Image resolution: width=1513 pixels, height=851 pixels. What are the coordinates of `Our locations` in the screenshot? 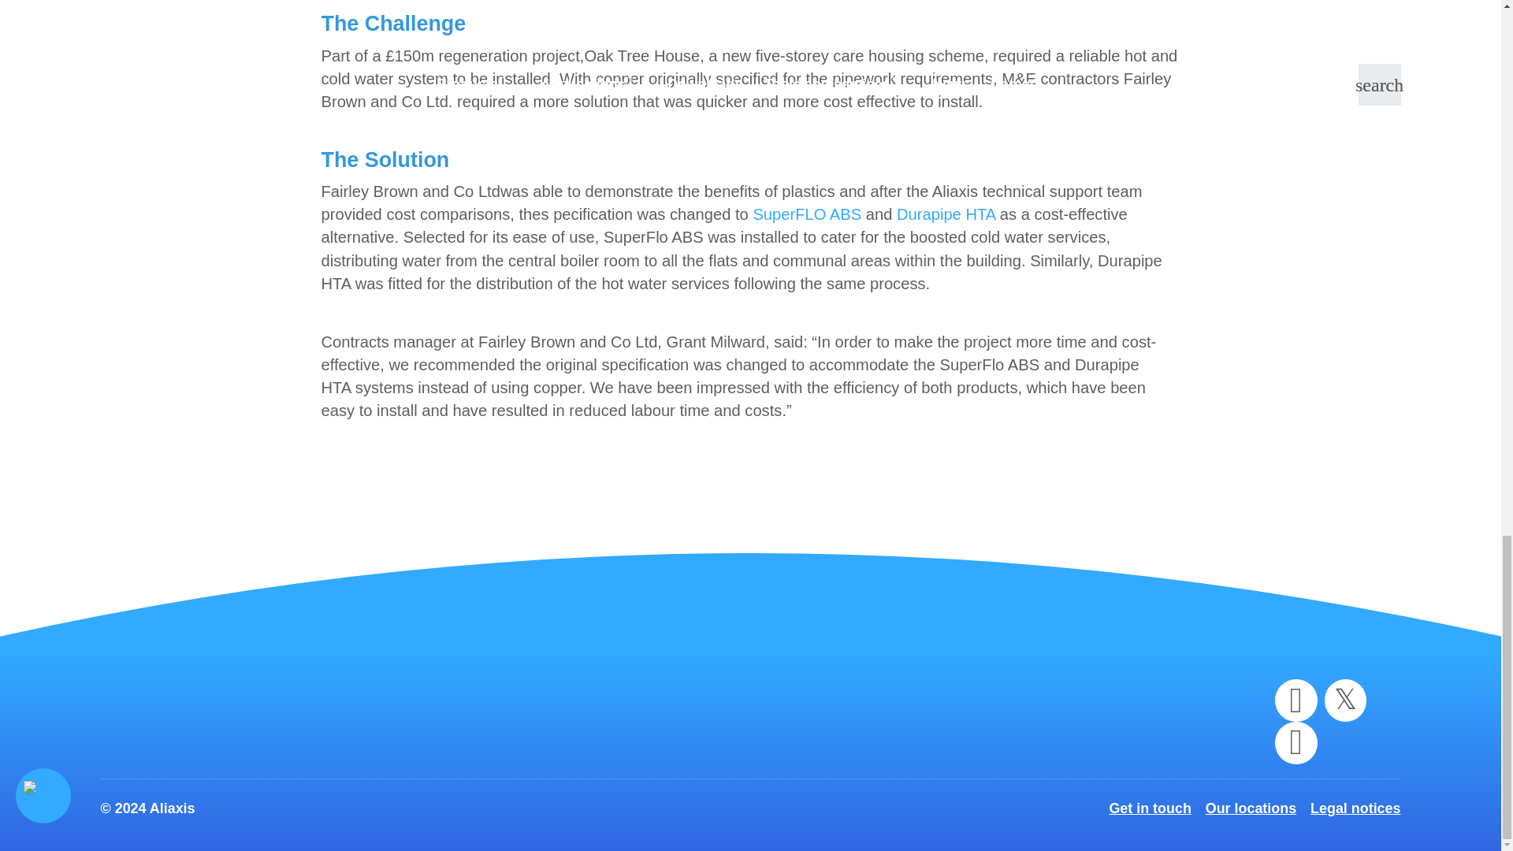 It's located at (1251, 808).